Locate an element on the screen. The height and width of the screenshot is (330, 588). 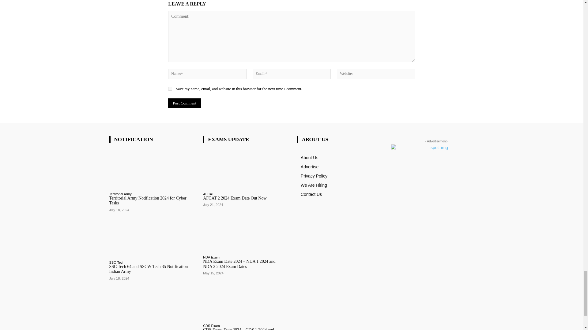
yes is located at coordinates (170, 89).